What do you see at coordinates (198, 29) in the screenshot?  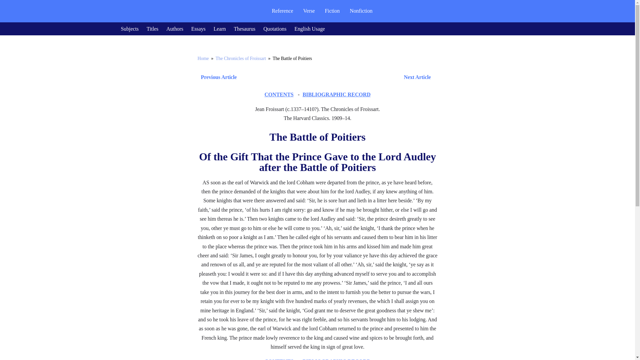 I see `Essays` at bounding box center [198, 29].